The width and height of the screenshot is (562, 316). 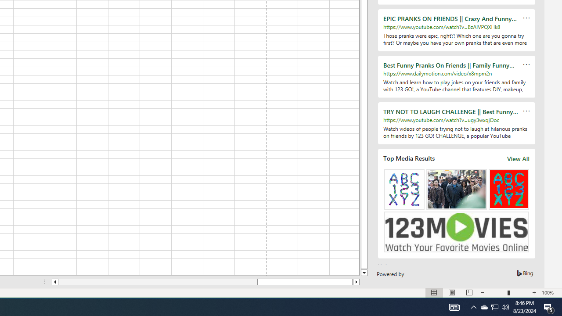 I want to click on Show desktop, so click(x=561, y=307).